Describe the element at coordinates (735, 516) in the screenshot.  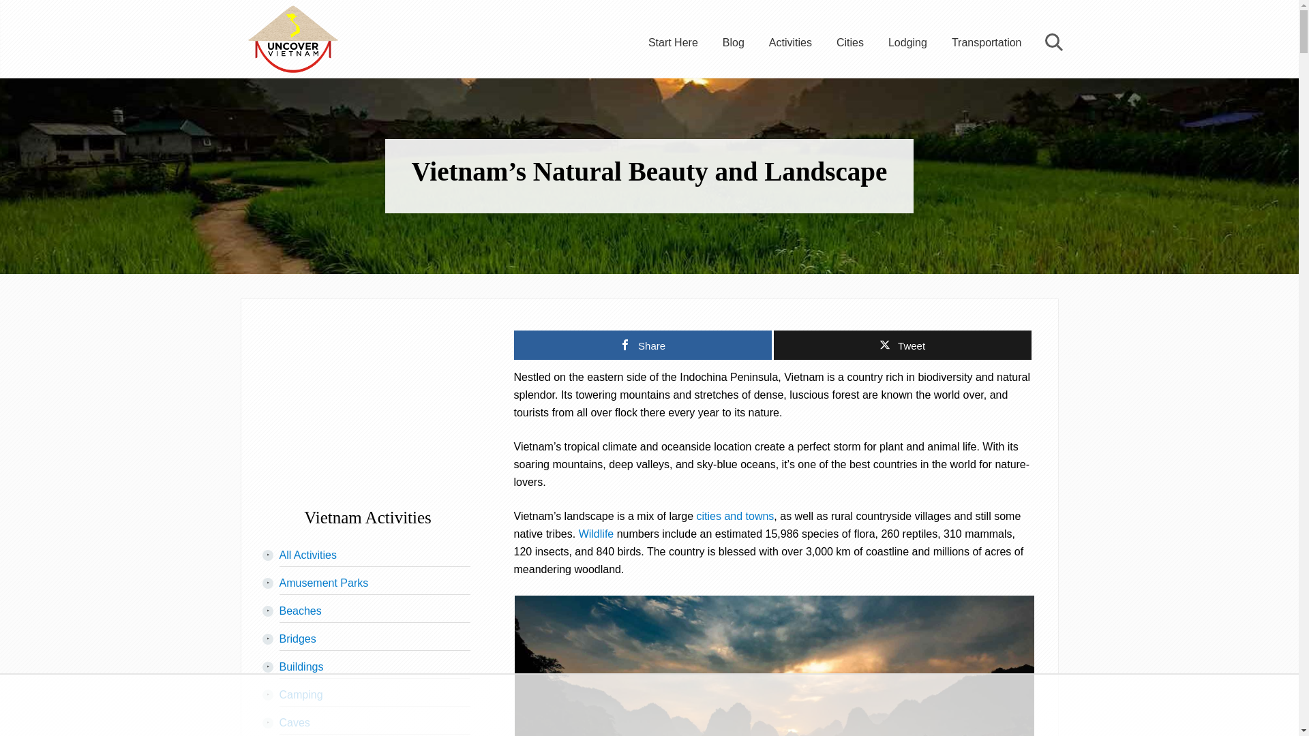
I see `Cities and towns in Vietnam` at that location.